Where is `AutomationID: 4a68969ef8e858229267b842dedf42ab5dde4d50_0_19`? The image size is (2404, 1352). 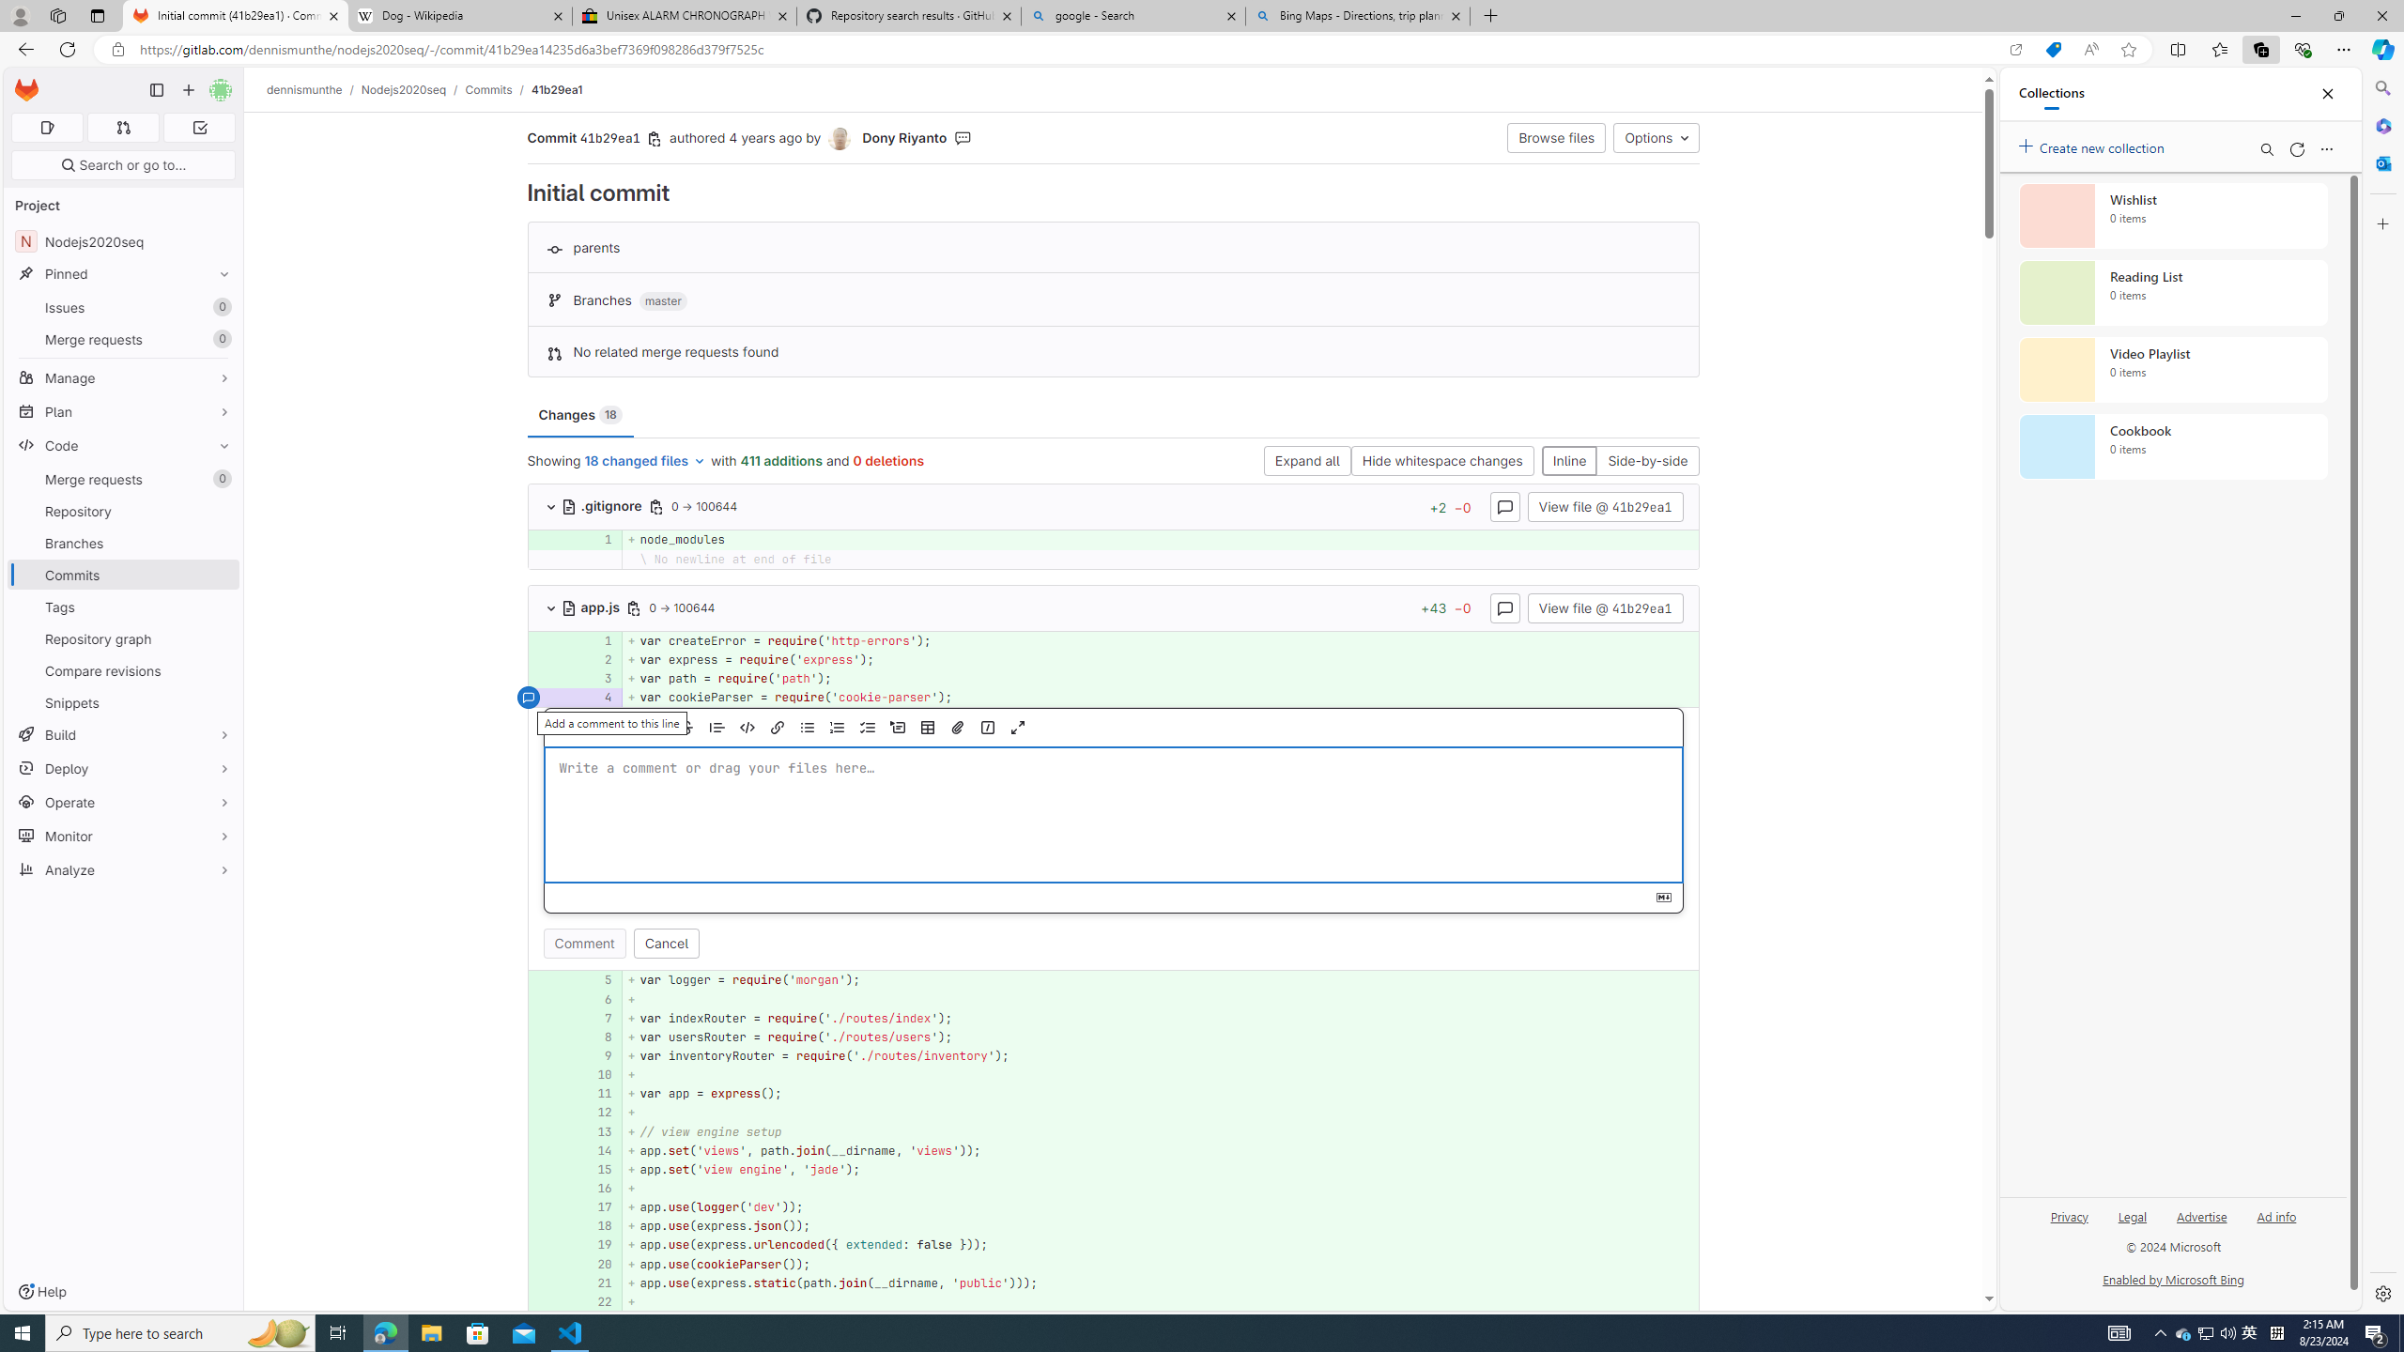 AutomationID: 4a68969ef8e858229267b842dedf42ab5dde4d50_0_19 is located at coordinates (1114, 1245).